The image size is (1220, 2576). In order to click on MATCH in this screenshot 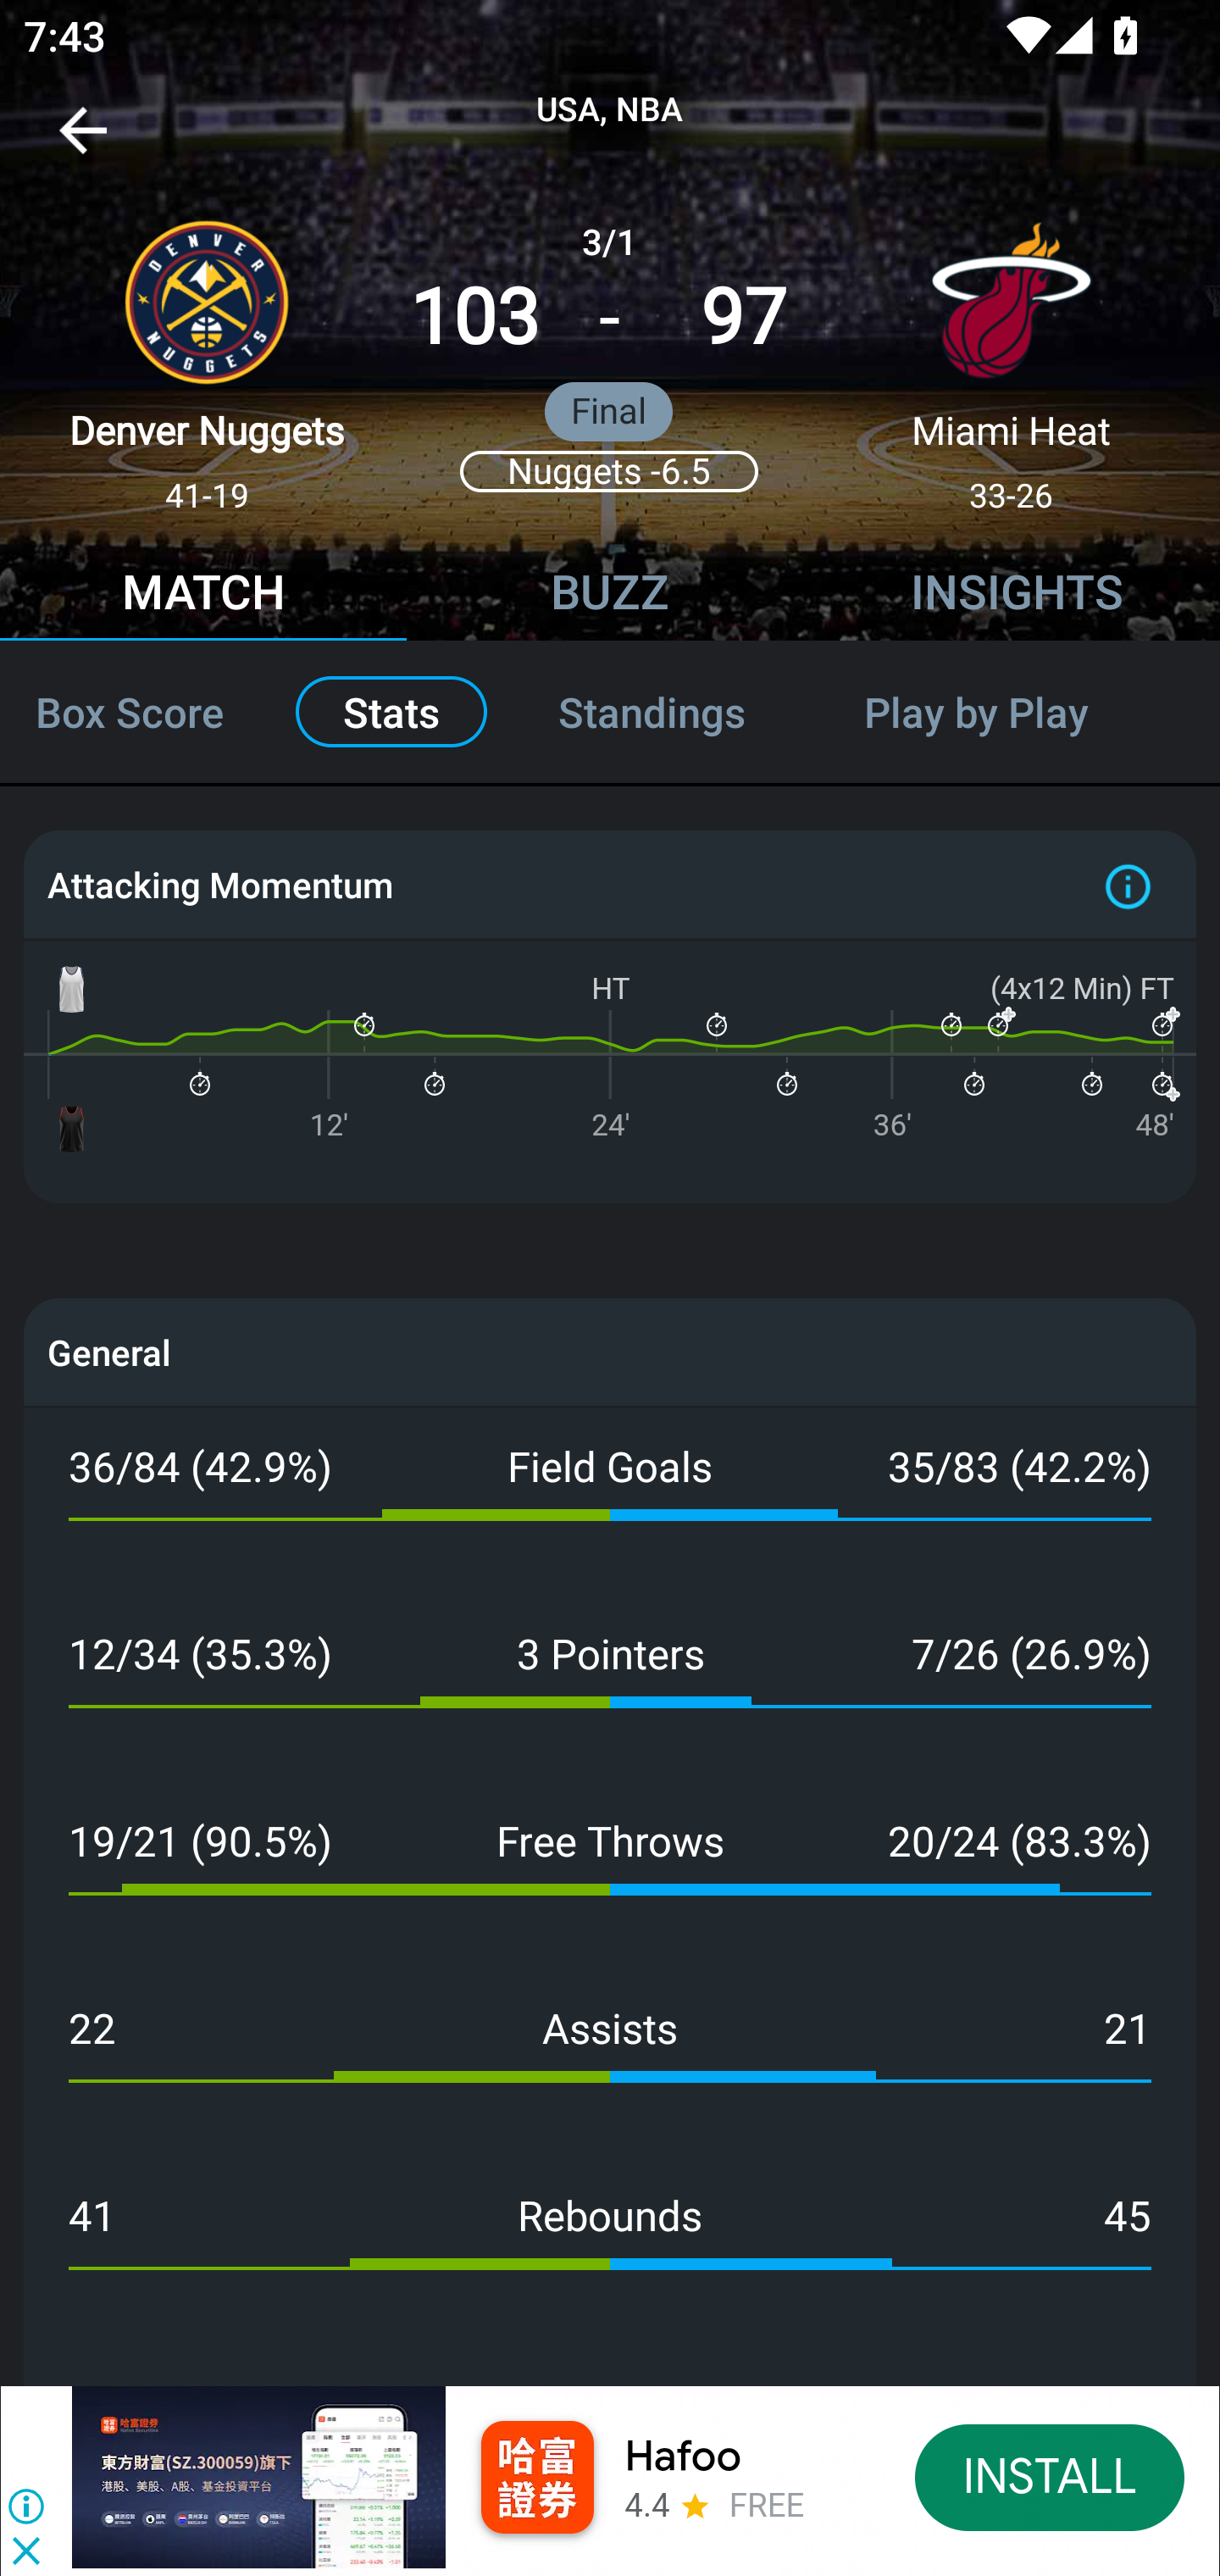, I will do `click(203, 596)`.